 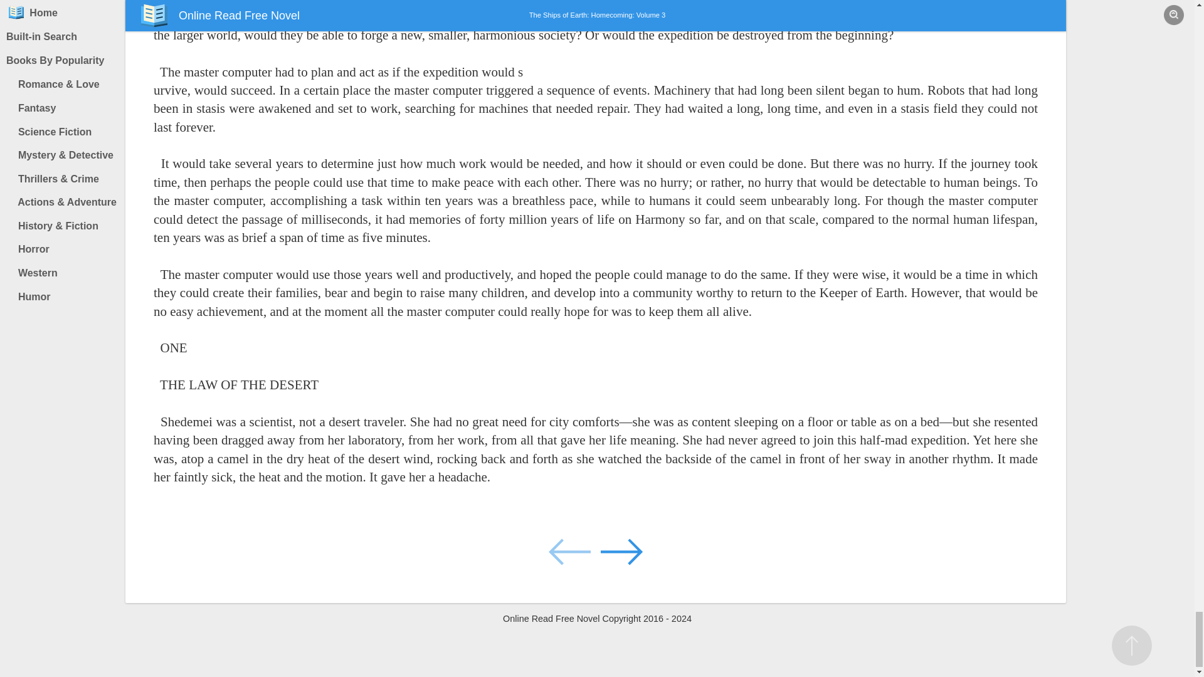 I want to click on Previous Page, so click(x=571, y=550).